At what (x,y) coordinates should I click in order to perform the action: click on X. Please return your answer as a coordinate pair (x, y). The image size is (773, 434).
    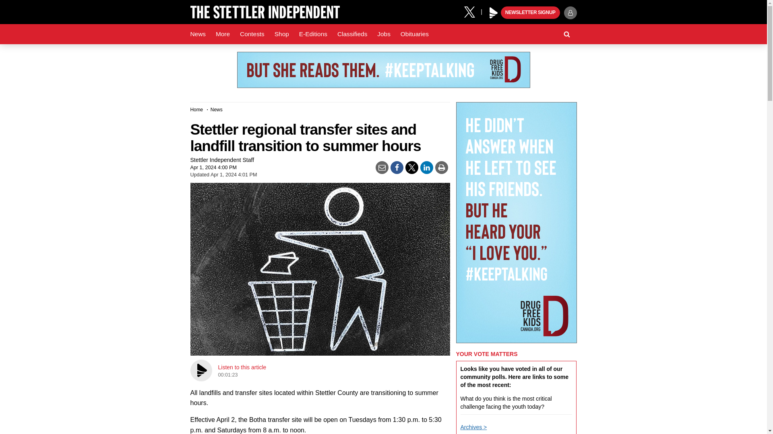
    Looking at the image, I should click on (472, 11).